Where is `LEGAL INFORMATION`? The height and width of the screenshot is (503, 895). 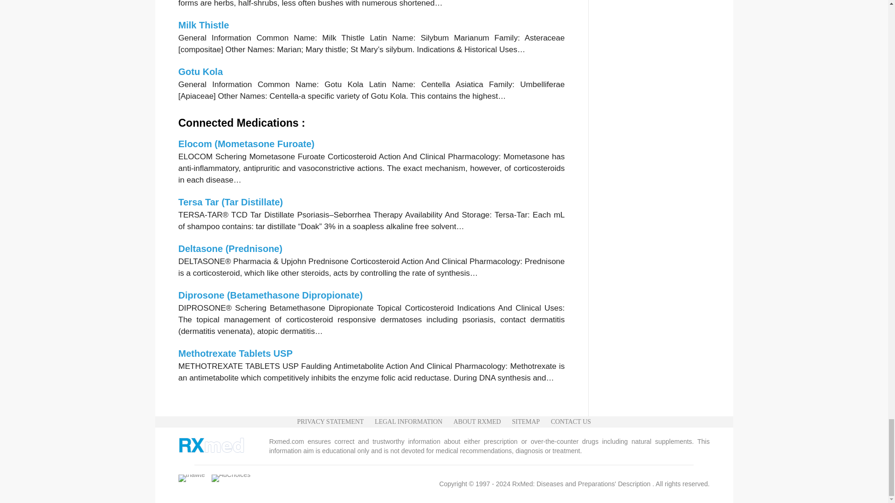
LEGAL INFORMATION is located at coordinates (408, 422).